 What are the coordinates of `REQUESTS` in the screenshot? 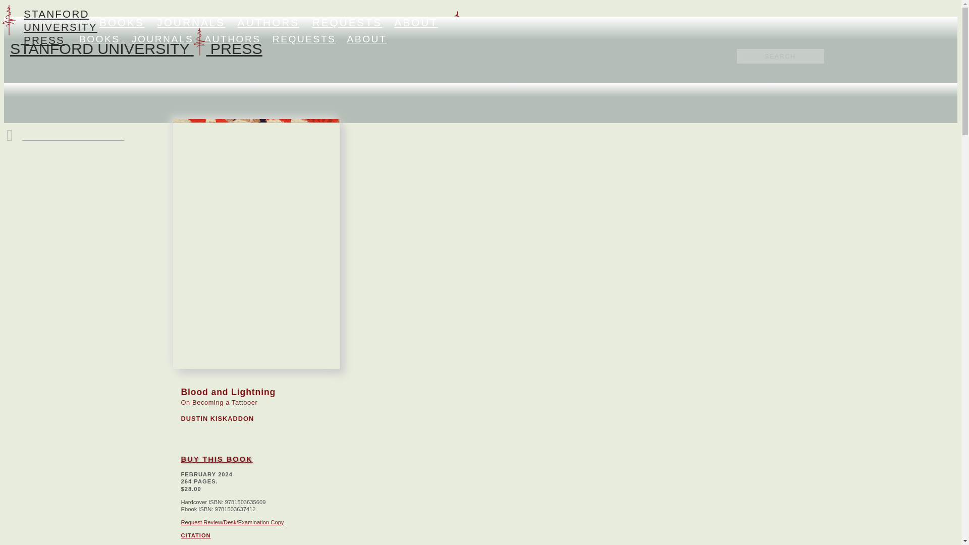 It's located at (347, 22).